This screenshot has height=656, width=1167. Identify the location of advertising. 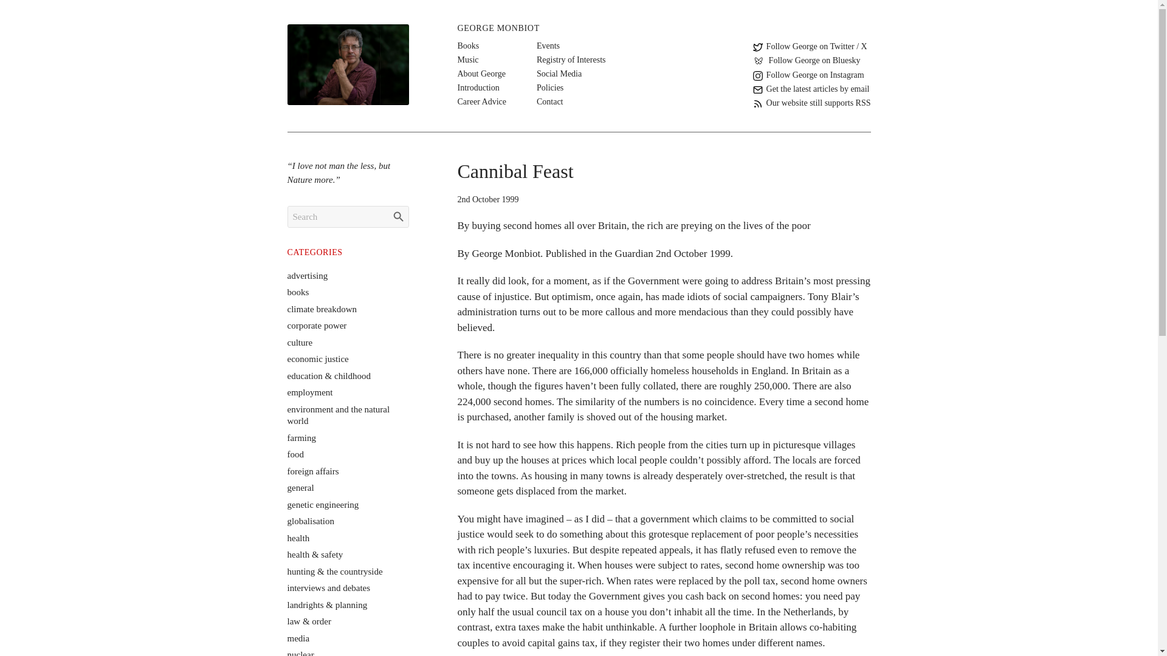
(308, 276).